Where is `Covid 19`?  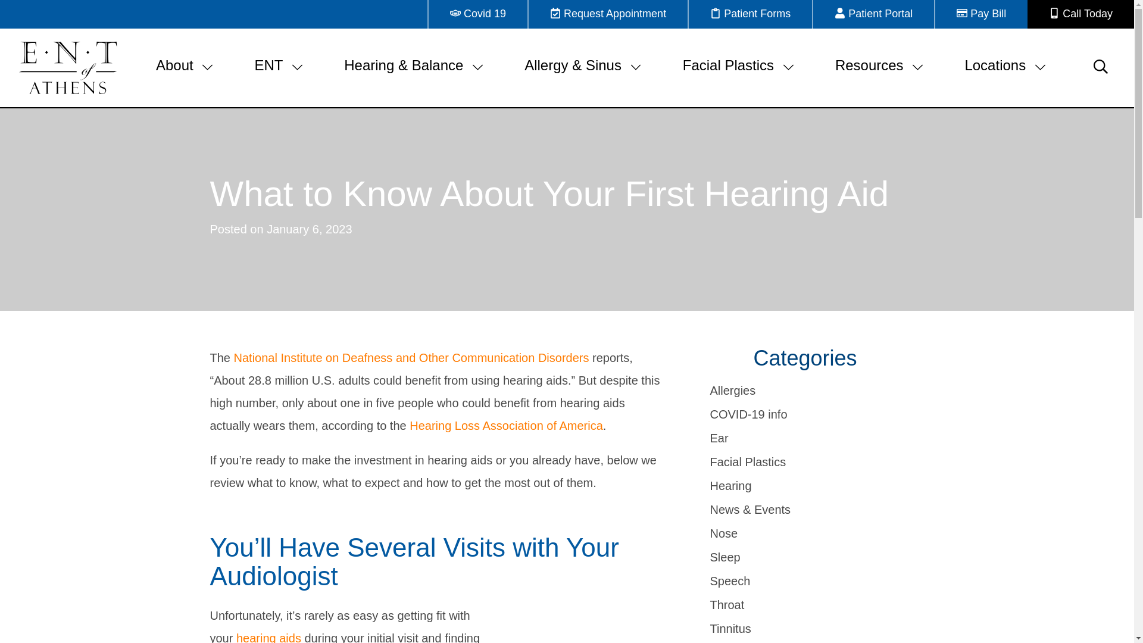 Covid 19 is located at coordinates (477, 14).